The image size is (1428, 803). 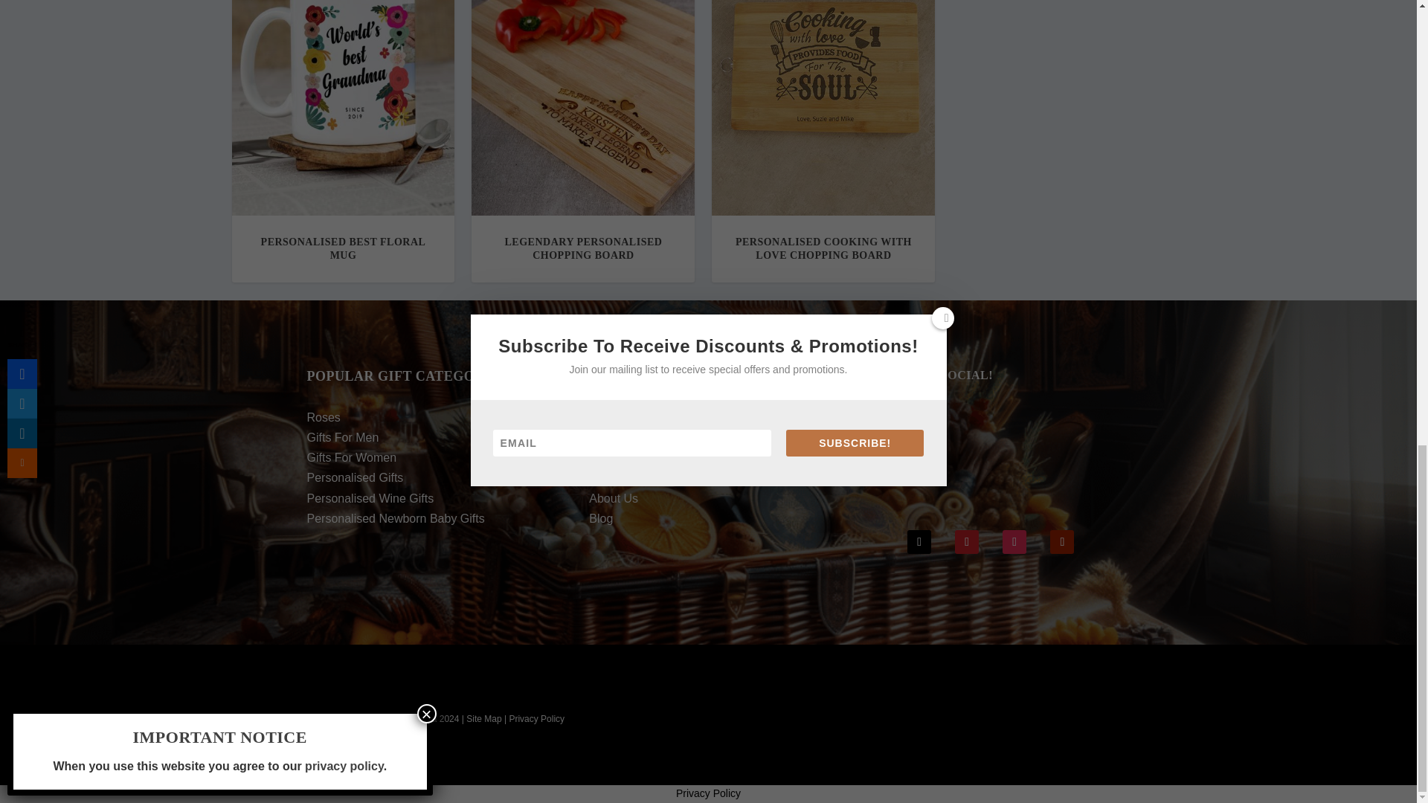 What do you see at coordinates (919, 541) in the screenshot?
I see `Follow on X` at bounding box center [919, 541].